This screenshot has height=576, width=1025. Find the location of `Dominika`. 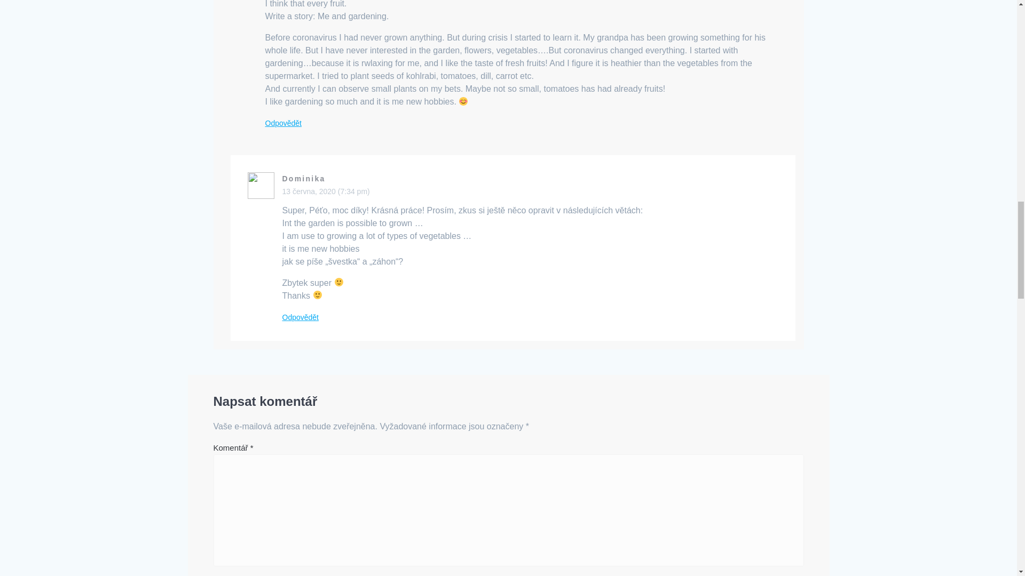

Dominika is located at coordinates (303, 179).